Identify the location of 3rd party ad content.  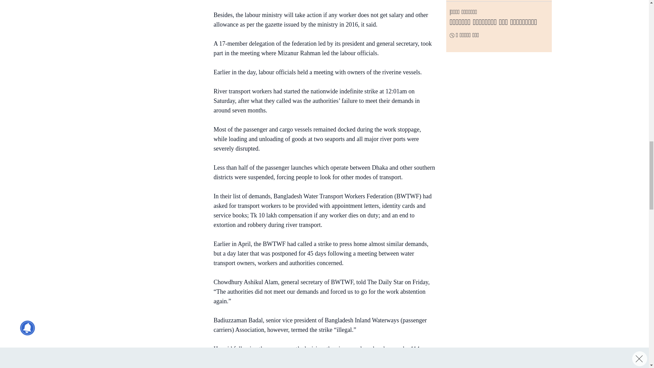
(321, 1).